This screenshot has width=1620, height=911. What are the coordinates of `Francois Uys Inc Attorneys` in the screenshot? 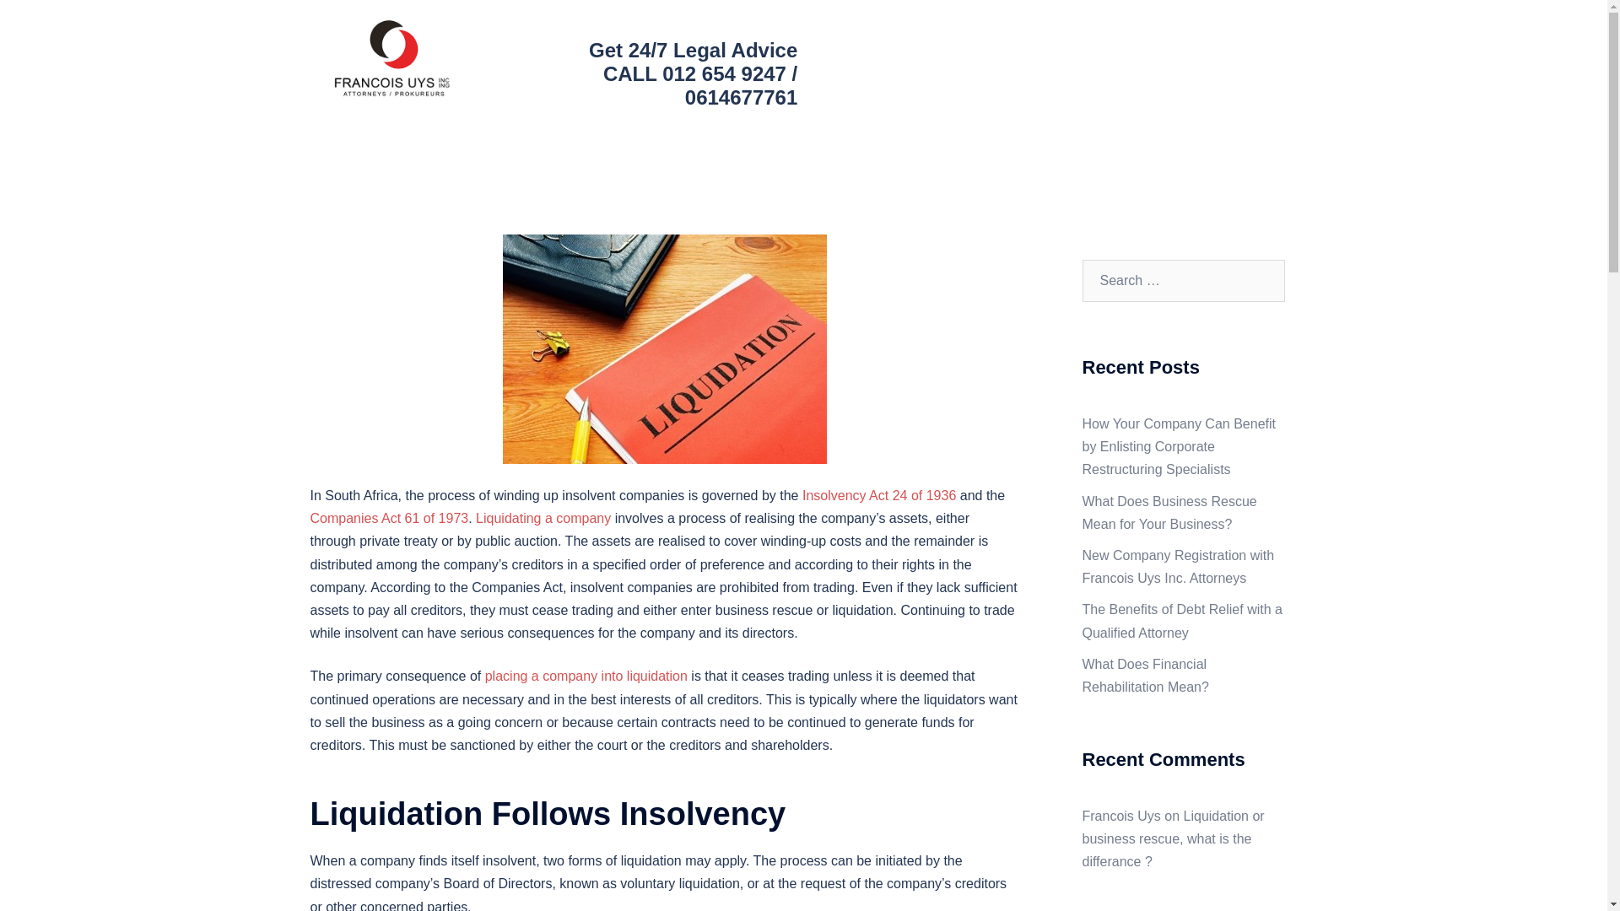 It's located at (393, 64).